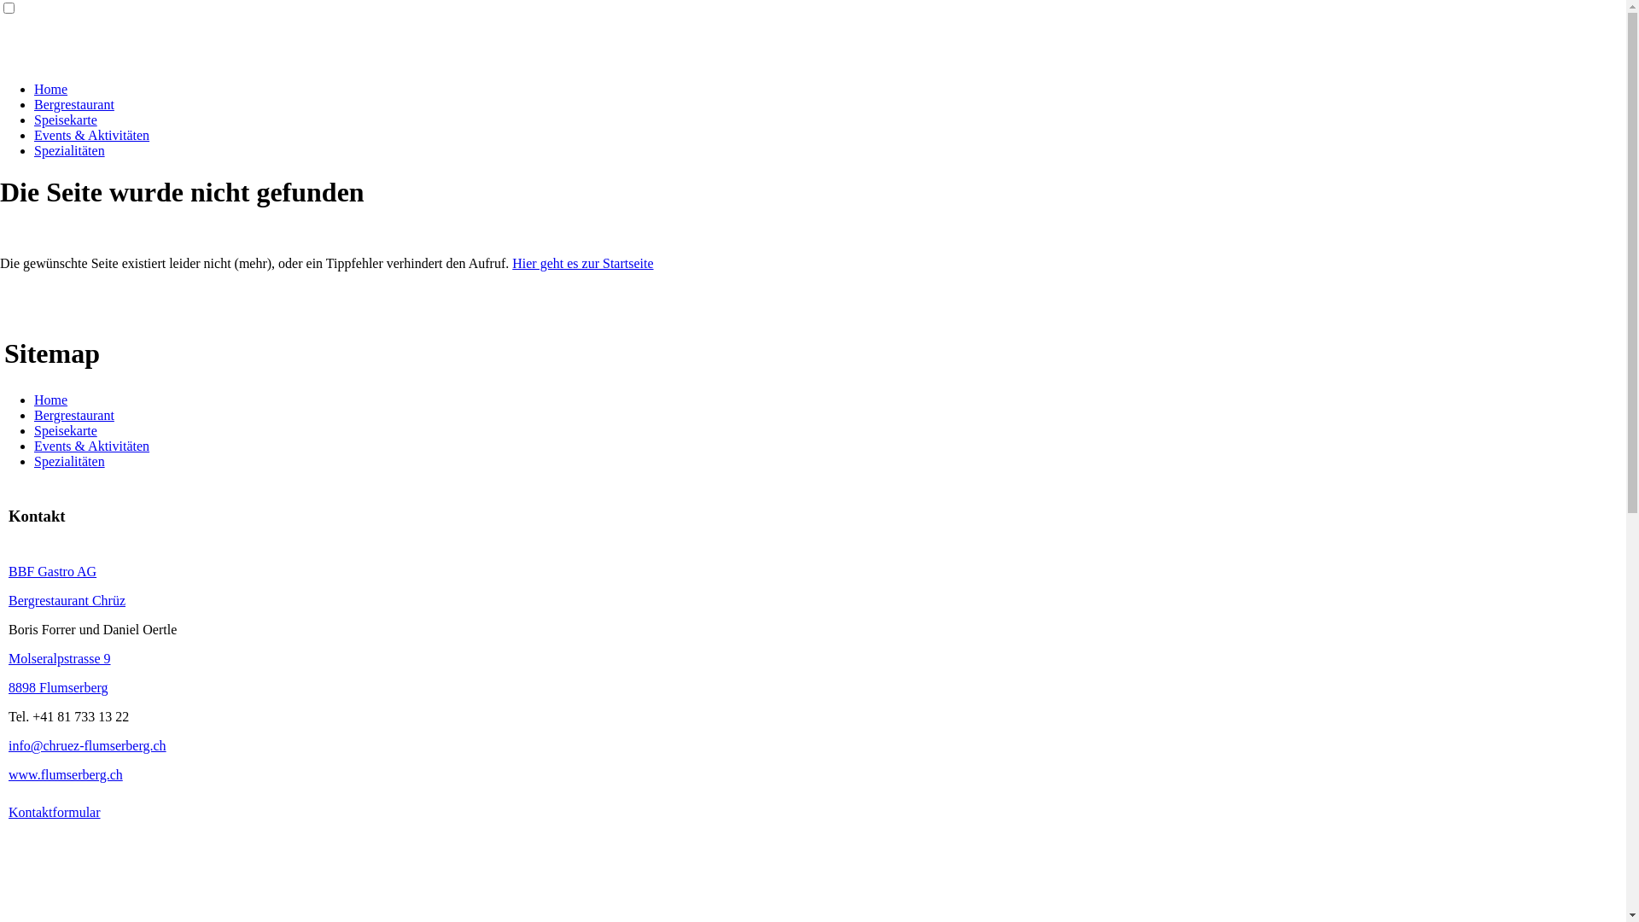  Describe the element at coordinates (51, 400) in the screenshot. I see `Home` at that location.